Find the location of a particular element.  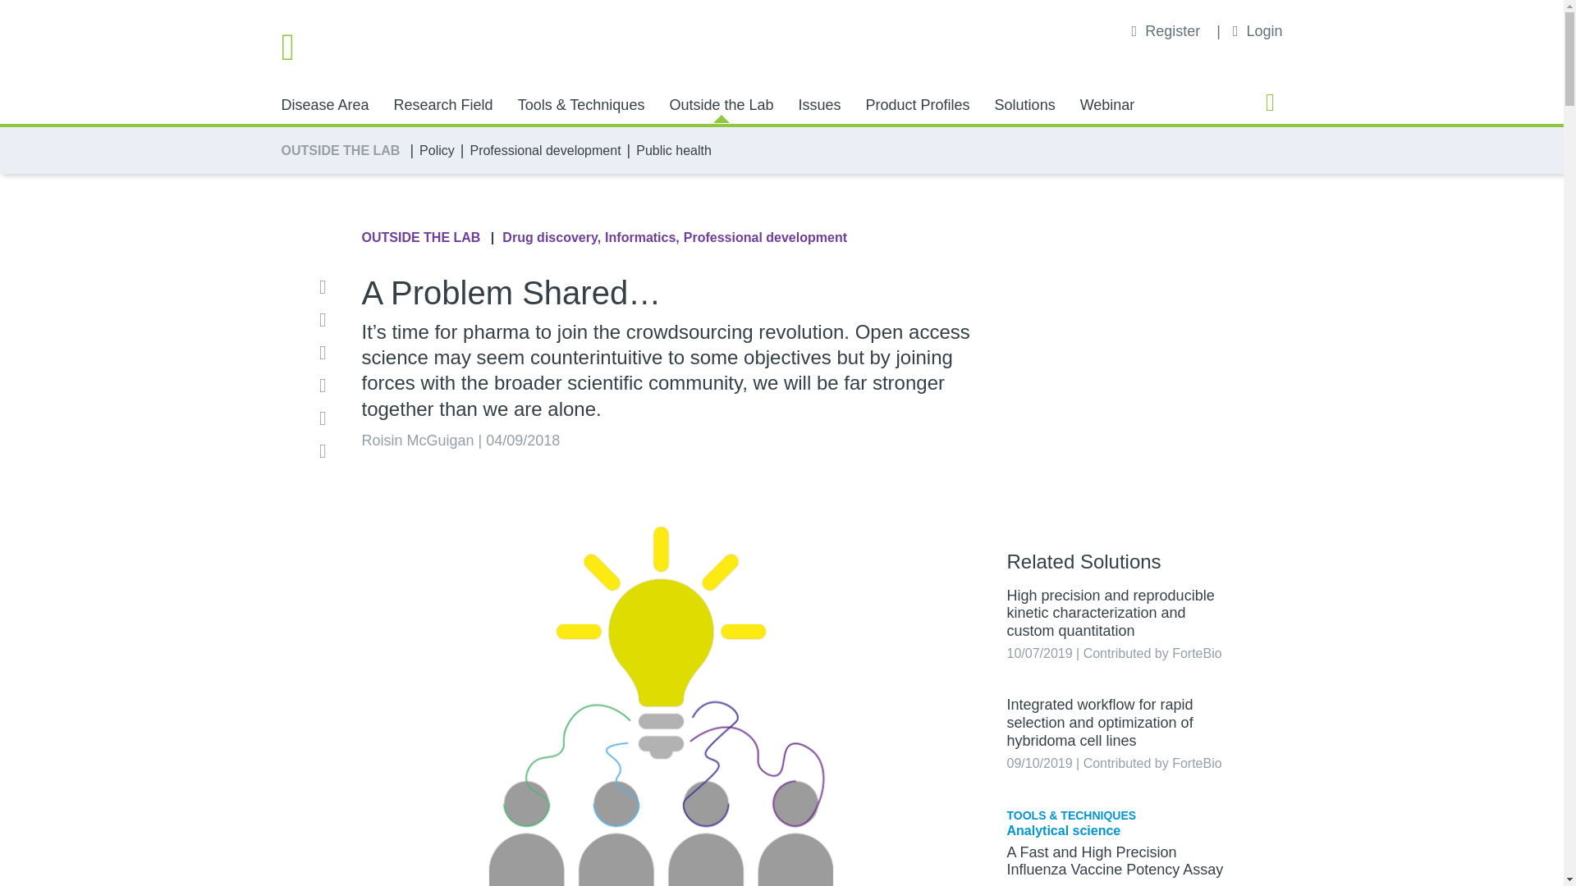

Informatics, is located at coordinates (642, 238).